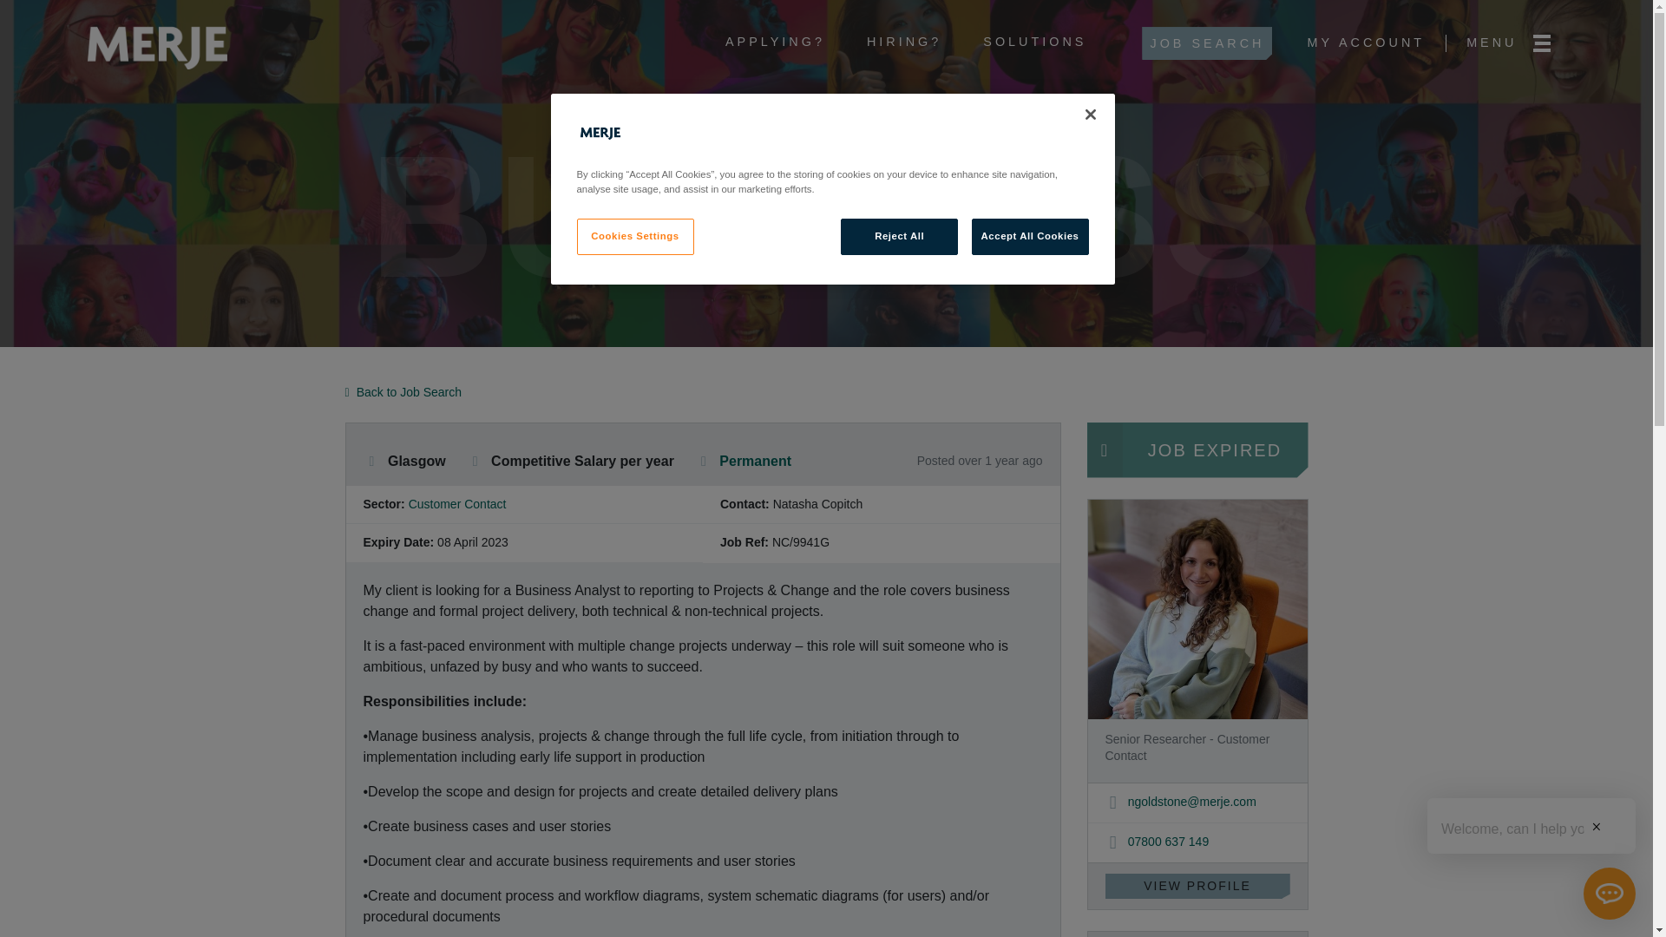 The width and height of the screenshot is (1666, 937). Describe the element at coordinates (755, 461) in the screenshot. I see `Permanent` at that location.